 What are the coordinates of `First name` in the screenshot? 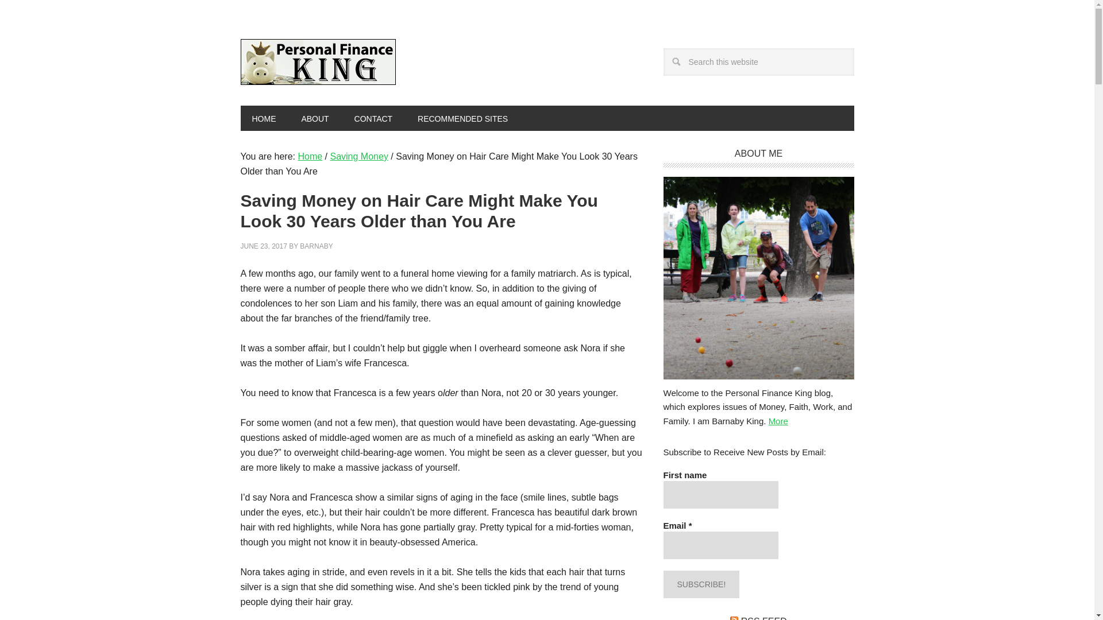 It's located at (720, 495).